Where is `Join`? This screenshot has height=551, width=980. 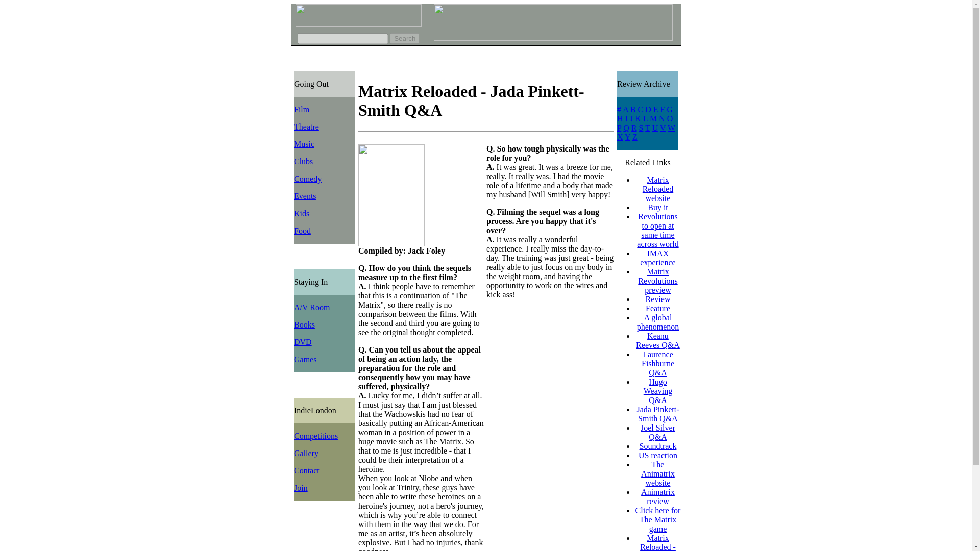
Join is located at coordinates (301, 488).